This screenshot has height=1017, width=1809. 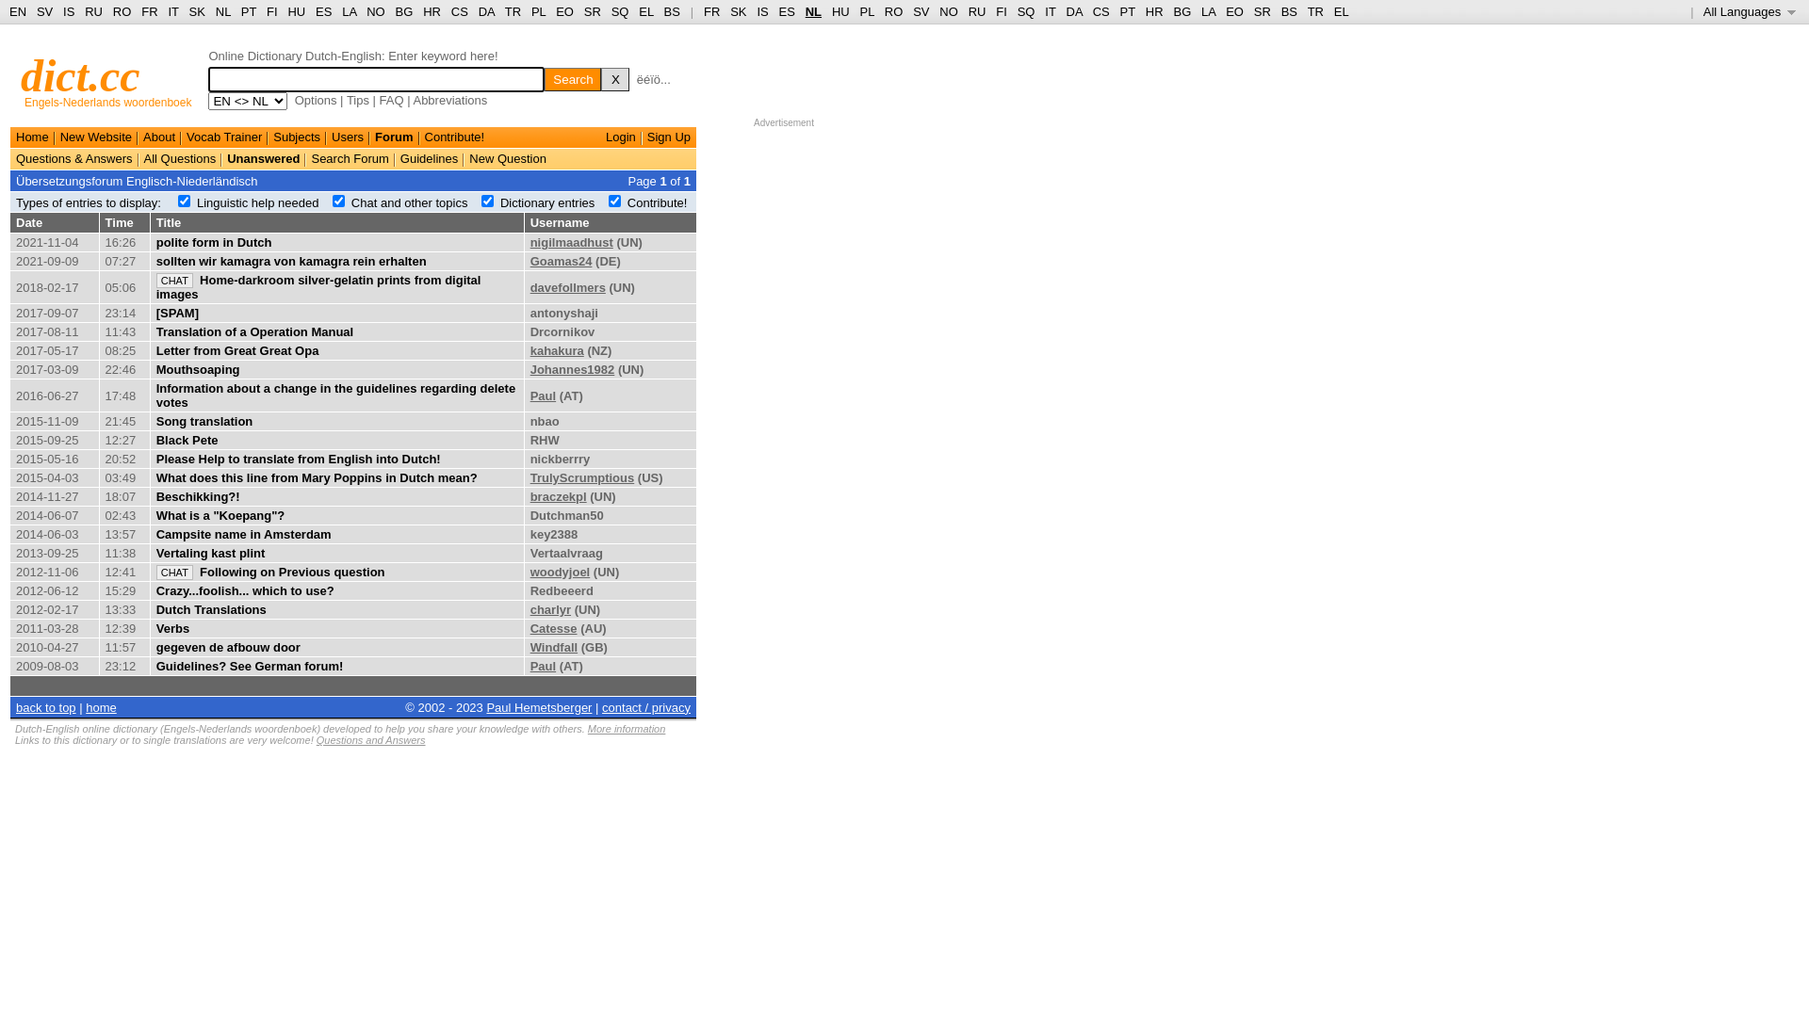 What do you see at coordinates (1074, 11) in the screenshot?
I see `DA` at bounding box center [1074, 11].